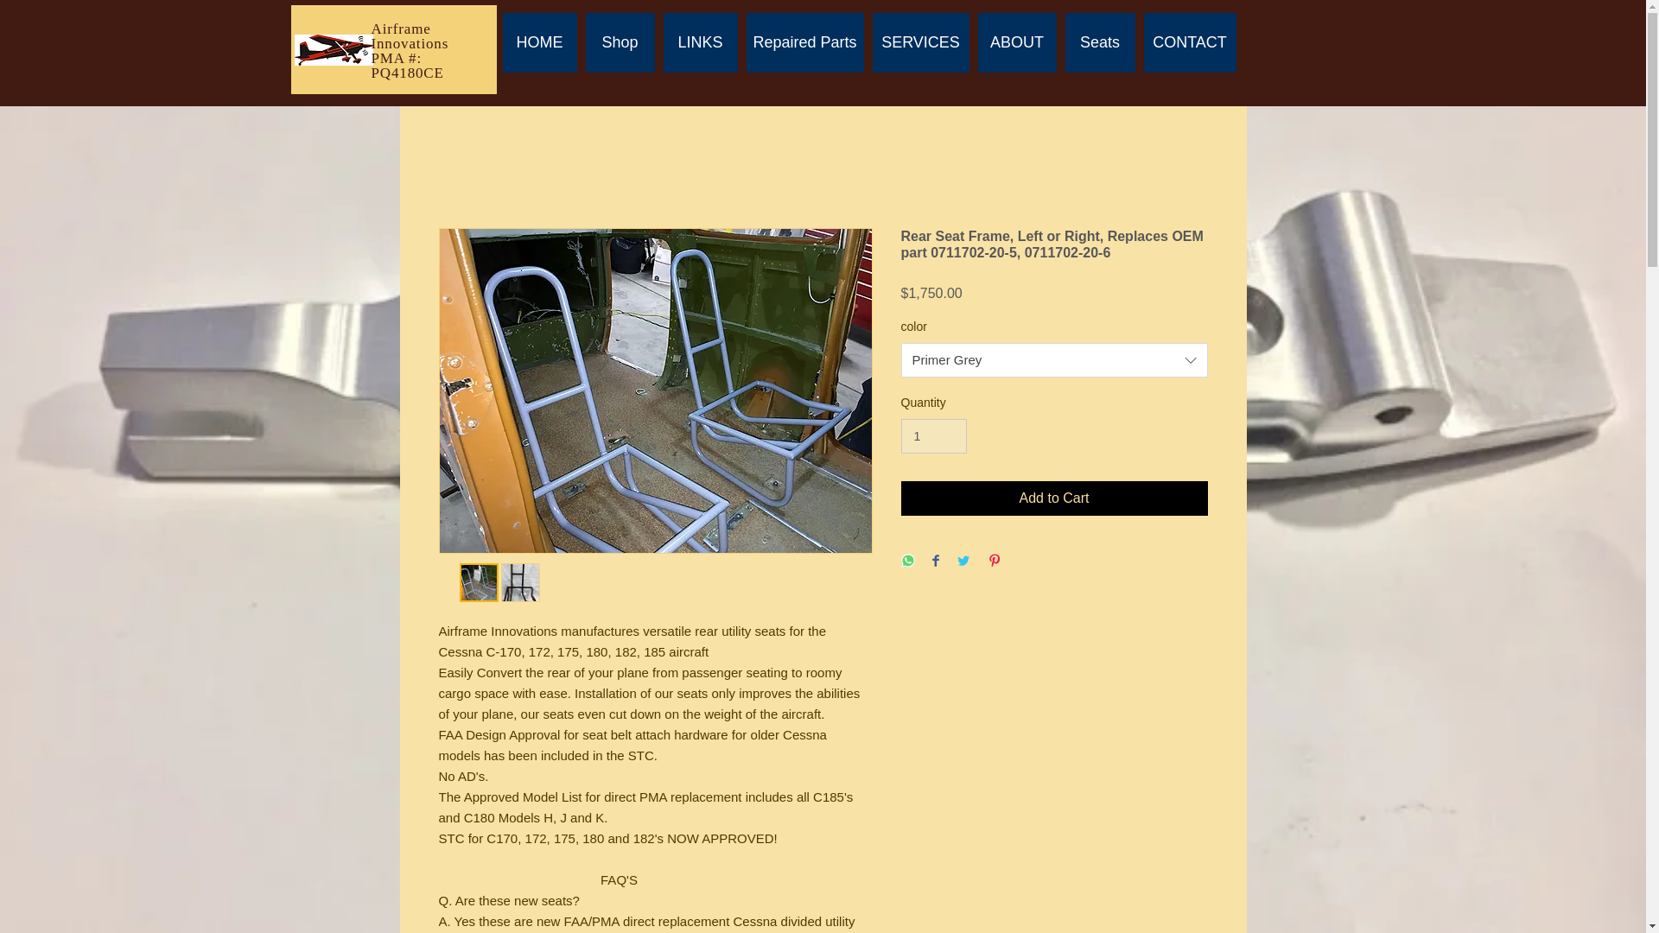  I want to click on Airframe, so click(401, 29).